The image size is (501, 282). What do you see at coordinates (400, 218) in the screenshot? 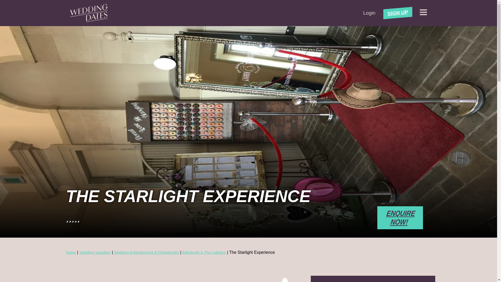
I see `ENQUIRE NOW!` at bounding box center [400, 218].